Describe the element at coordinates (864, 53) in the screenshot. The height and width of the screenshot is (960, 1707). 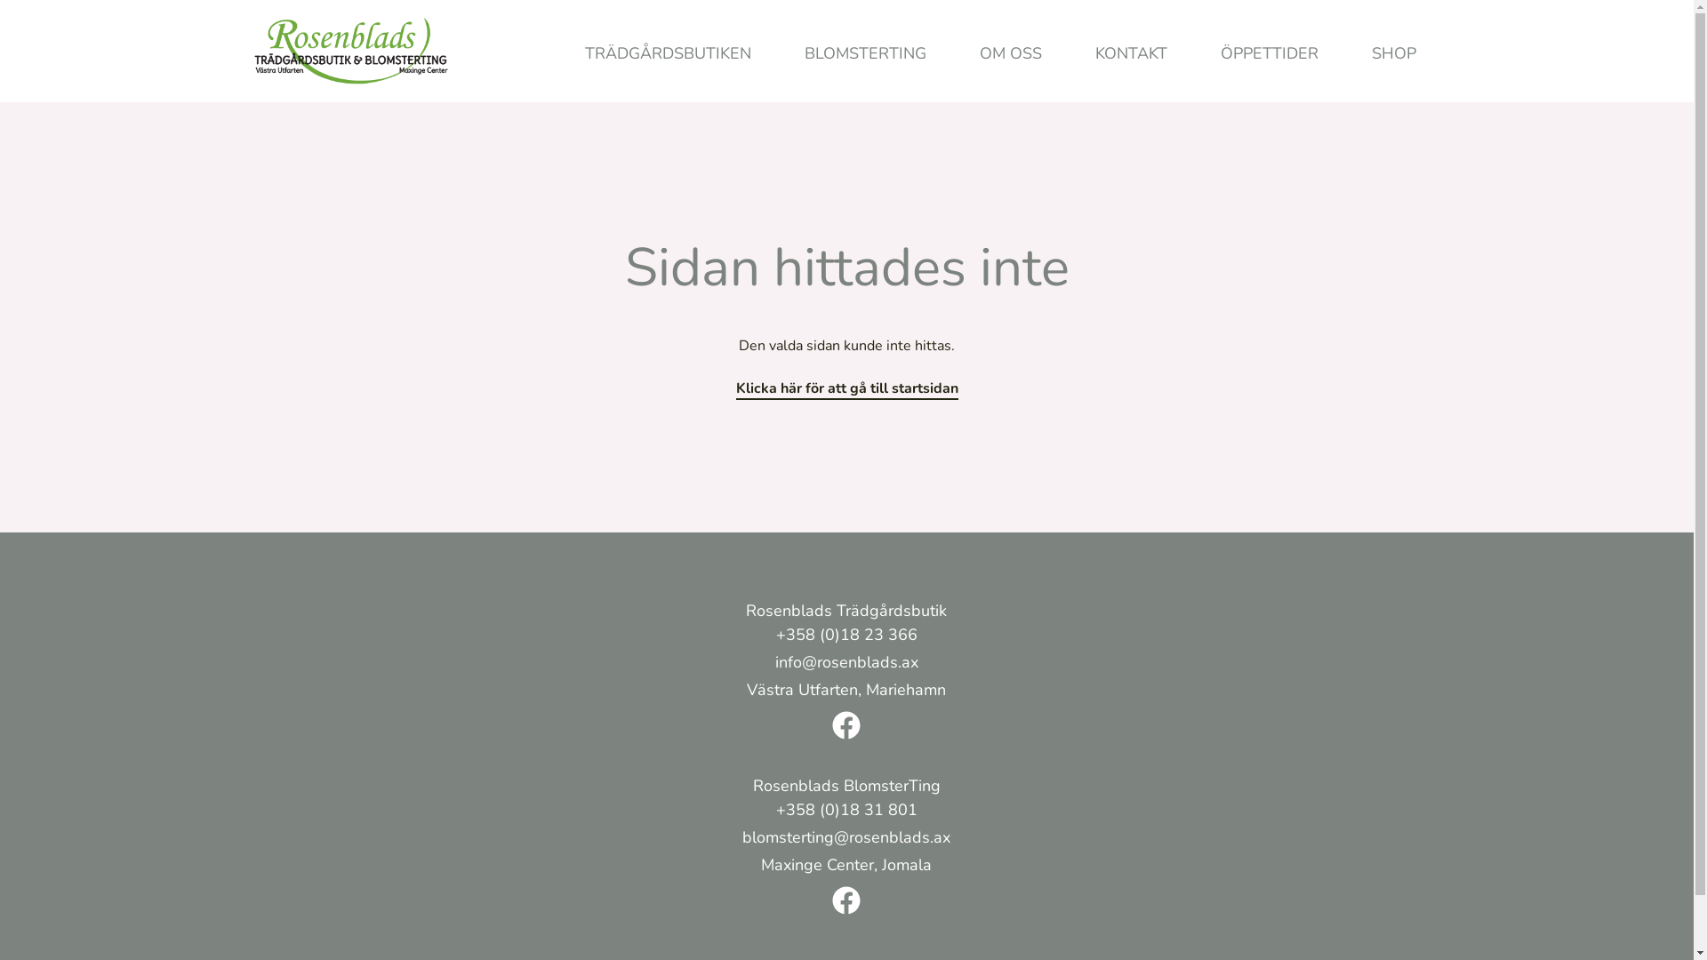
I see `BLOMSTERTING` at that location.